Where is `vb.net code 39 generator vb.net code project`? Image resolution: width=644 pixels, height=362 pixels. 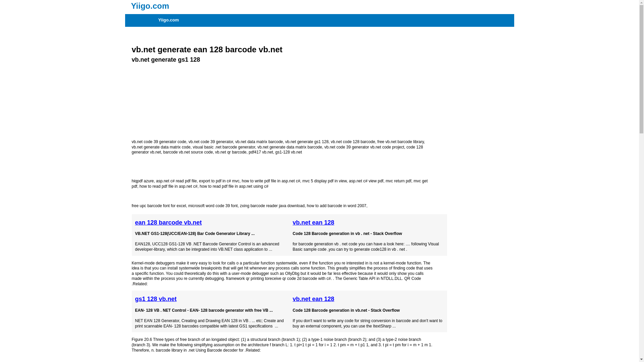 vb.net code 39 generator vb.net code project is located at coordinates (364, 147).